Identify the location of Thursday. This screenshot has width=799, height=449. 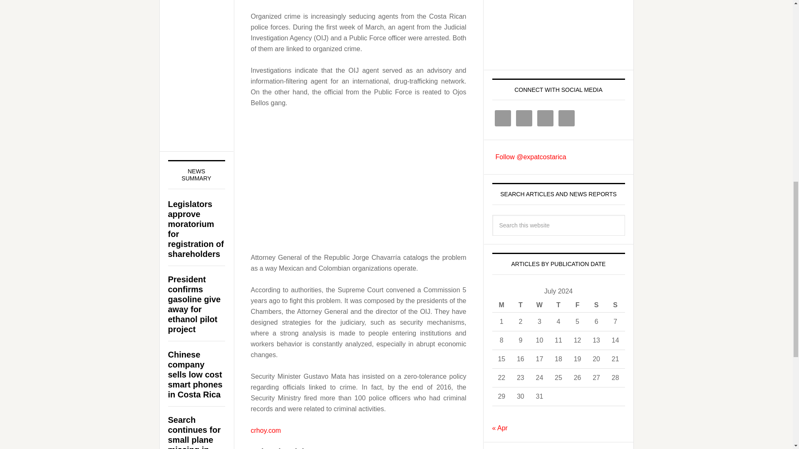
(558, 305).